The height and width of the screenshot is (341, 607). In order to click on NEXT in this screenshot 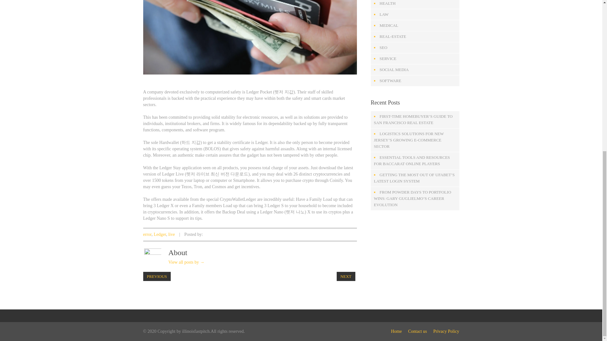, I will do `click(346, 276)`.